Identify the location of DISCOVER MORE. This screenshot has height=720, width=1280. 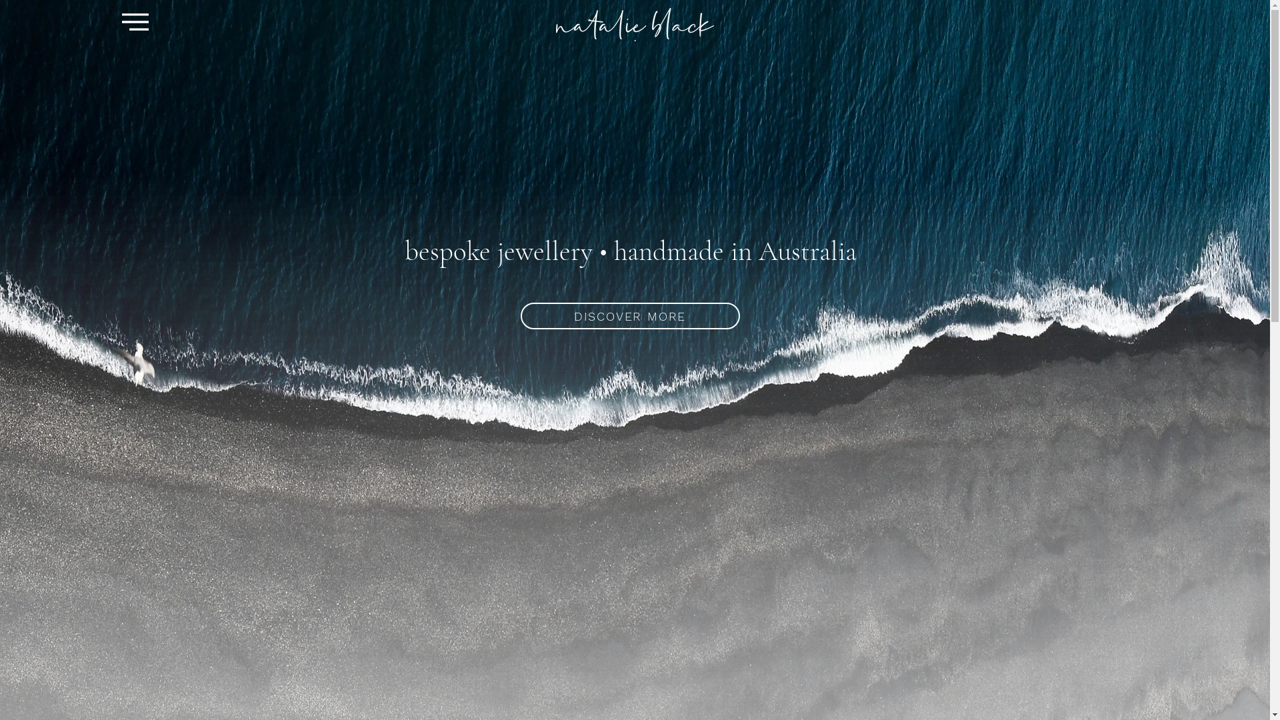
(629, 316).